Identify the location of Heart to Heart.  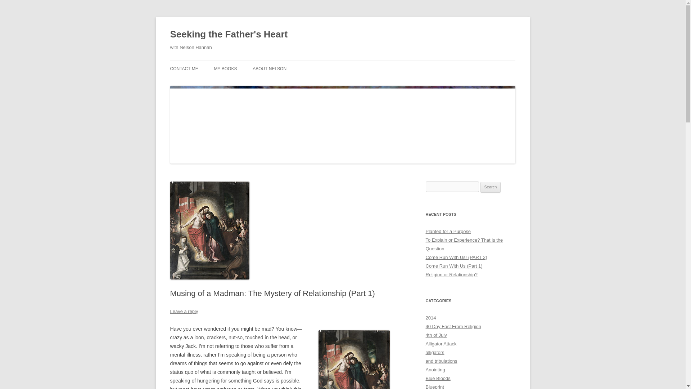
(354, 359).